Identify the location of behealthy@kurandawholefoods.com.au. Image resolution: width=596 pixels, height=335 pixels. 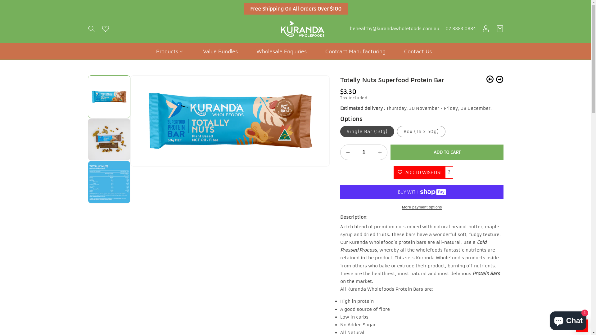
(394, 29).